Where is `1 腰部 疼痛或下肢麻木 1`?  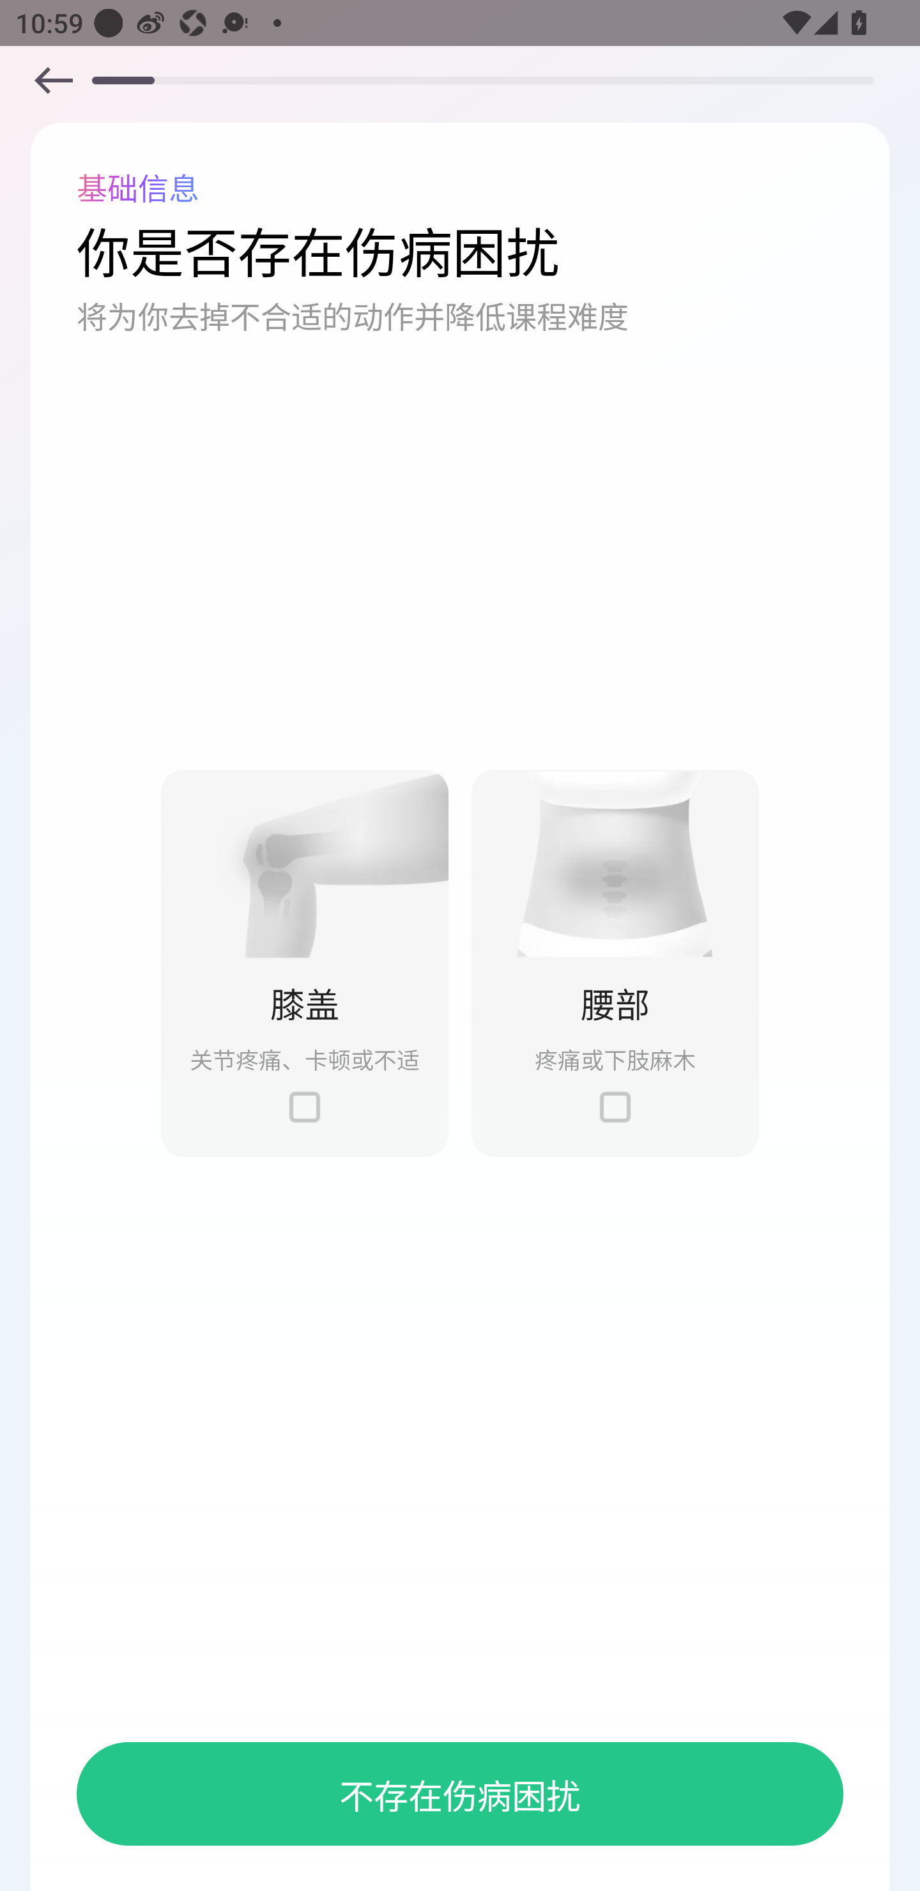 1 腰部 疼痛或下肢麻木 1 is located at coordinates (615, 962).